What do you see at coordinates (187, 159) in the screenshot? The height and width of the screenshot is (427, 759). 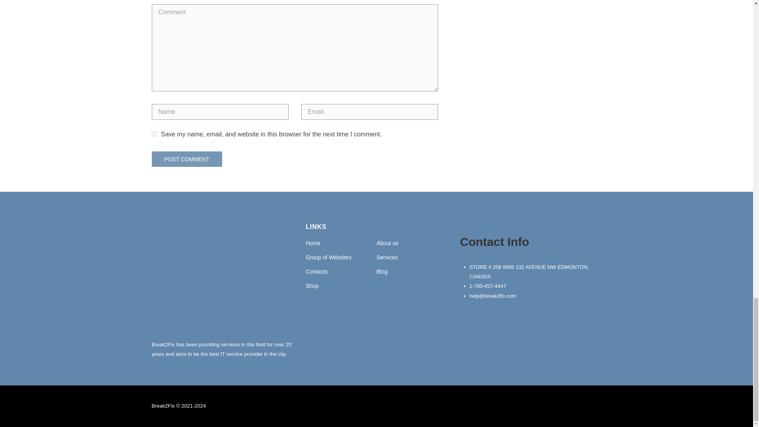 I see `Post comment` at bounding box center [187, 159].